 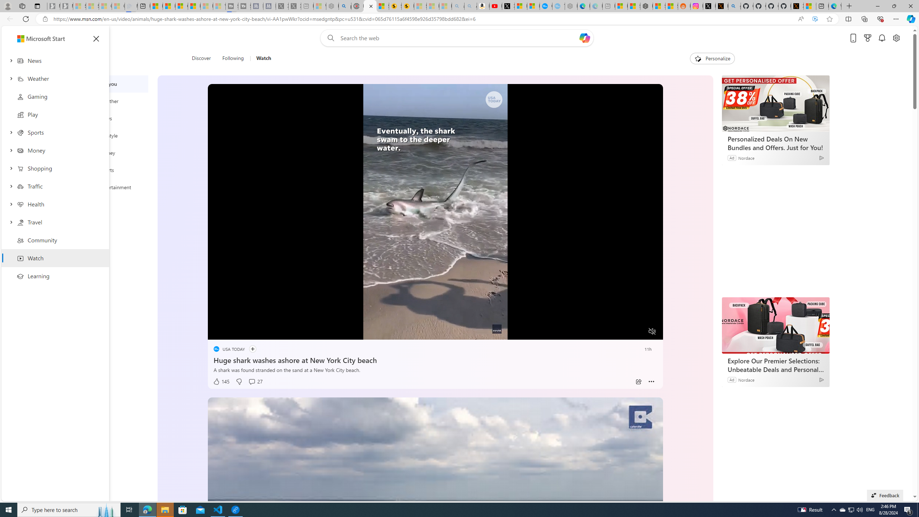 What do you see at coordinates (205, 59) in the screenshot?
I see `Discover` at bounding box center [205, 59].